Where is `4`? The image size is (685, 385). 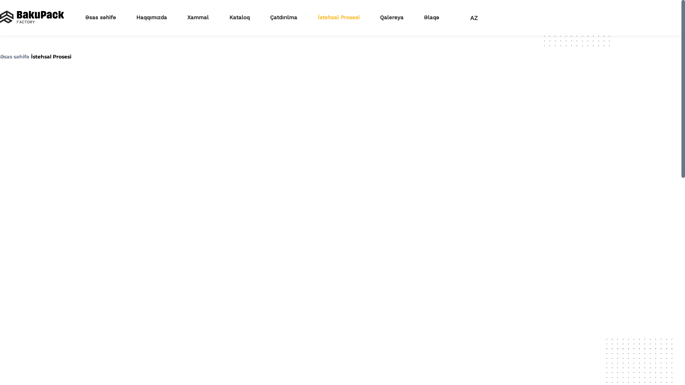
4 is located at coordinates (230, 68).